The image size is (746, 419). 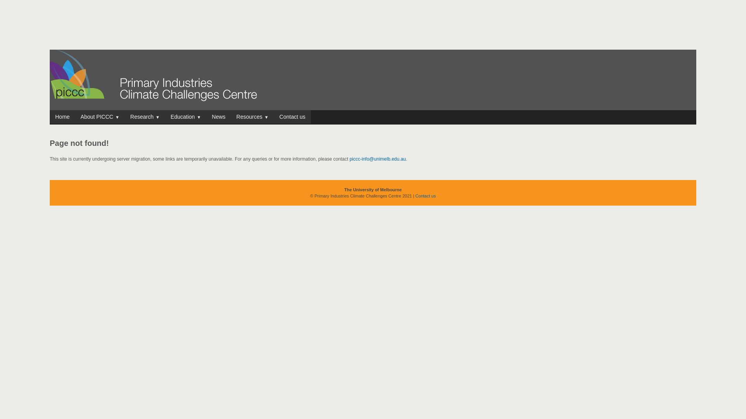 What do you see at coordinates (426, 196) in the screenshot?
I see `Contact us` at bounding box center [426, 196].